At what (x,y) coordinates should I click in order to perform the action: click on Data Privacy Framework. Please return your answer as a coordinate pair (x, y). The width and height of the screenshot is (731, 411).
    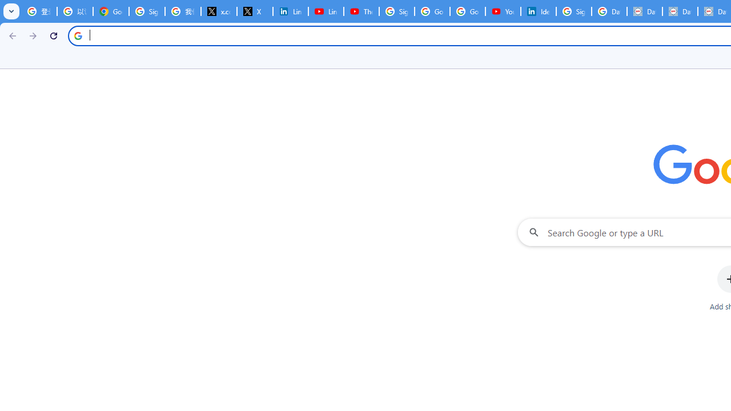
    Looking at the image, I should click on (644, 11).